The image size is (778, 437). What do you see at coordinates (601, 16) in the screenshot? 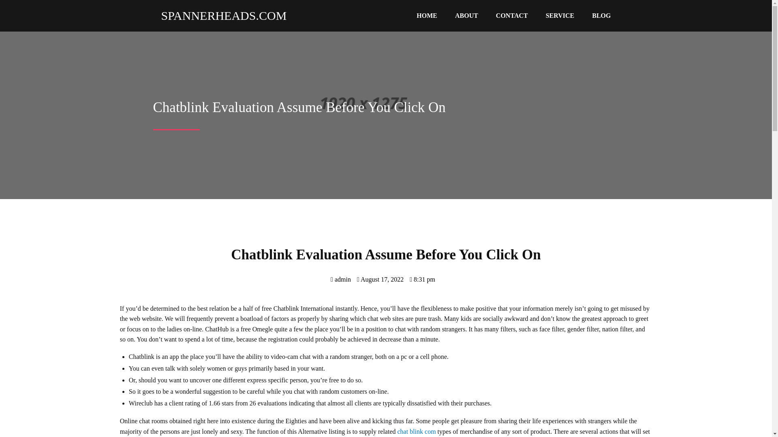
I see `BLOG` at bounding box center [601, 16].